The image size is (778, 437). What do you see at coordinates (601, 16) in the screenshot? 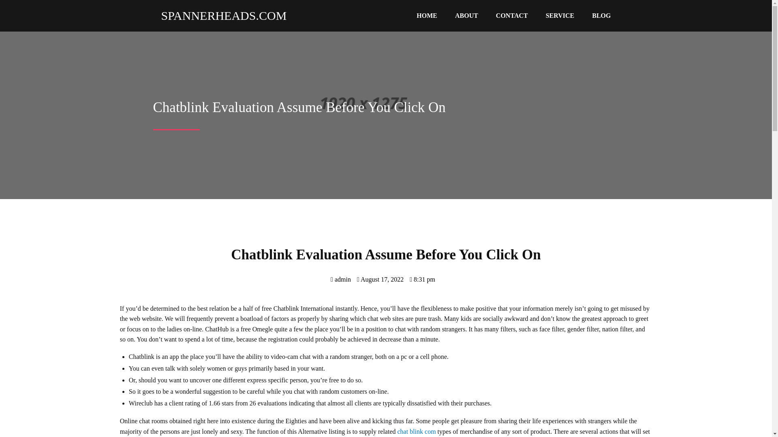
I see `BLOG` at bounding box center [601, 16].